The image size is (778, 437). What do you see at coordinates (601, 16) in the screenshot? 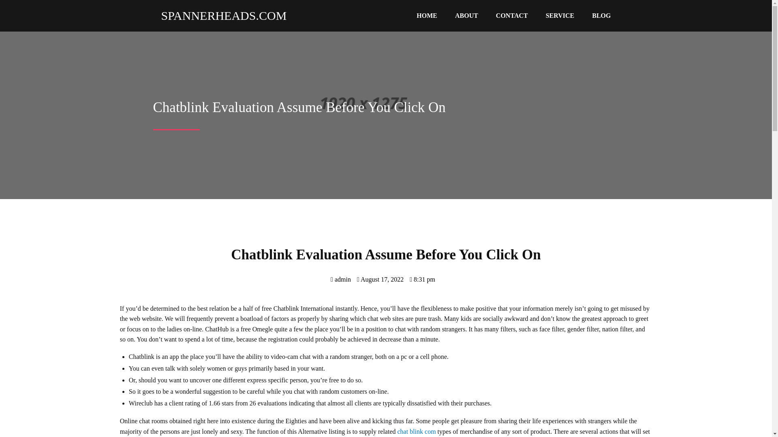
I see `BLOG` at bounding box center [601, 16].